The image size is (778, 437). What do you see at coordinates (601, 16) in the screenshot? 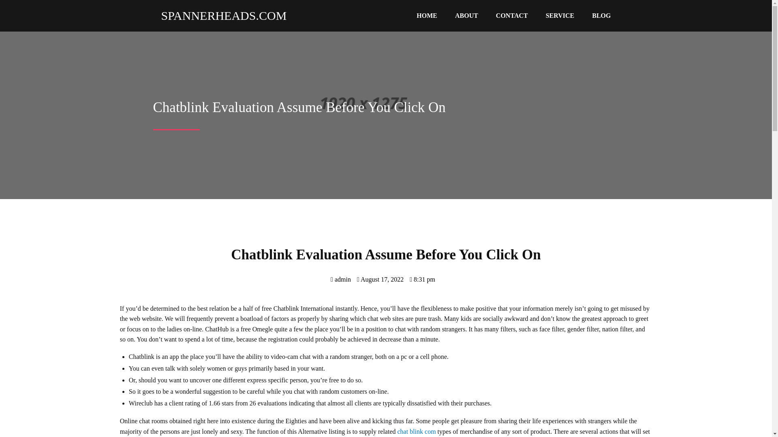
I see `BLOG` at bounding box center [601, 16].